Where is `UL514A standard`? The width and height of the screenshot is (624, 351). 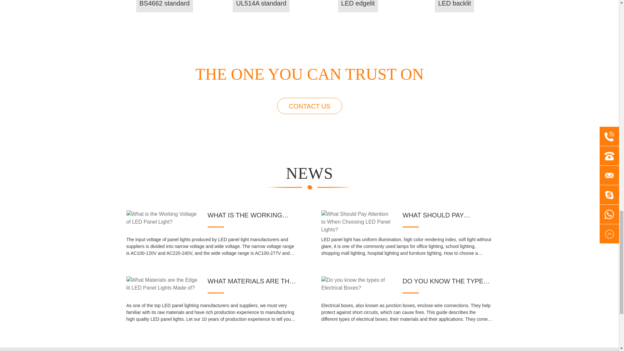 UL514A standard is located at coordinates (261, 6).